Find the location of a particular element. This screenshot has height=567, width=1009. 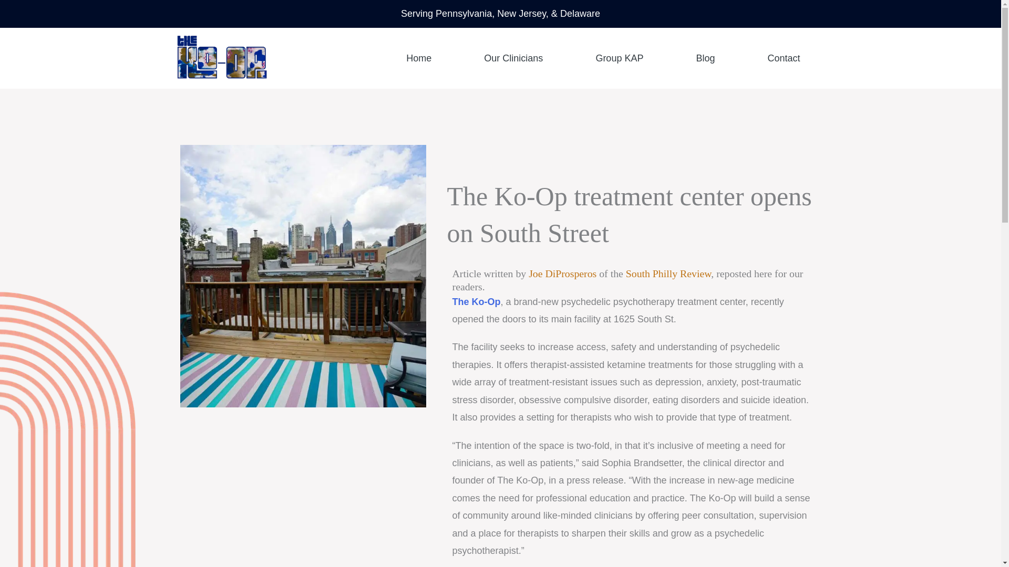

Contact is located at coordinates (783, 58).